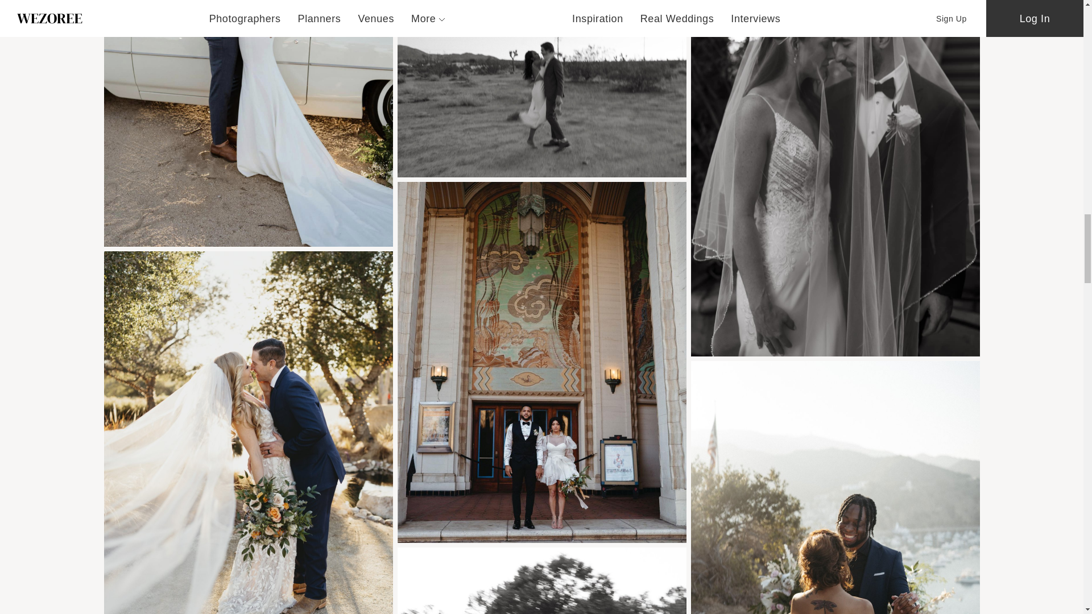 Image resolution: width=1092 pixels, height=614 pixels. I want to click on undefined, so click(248, 123).